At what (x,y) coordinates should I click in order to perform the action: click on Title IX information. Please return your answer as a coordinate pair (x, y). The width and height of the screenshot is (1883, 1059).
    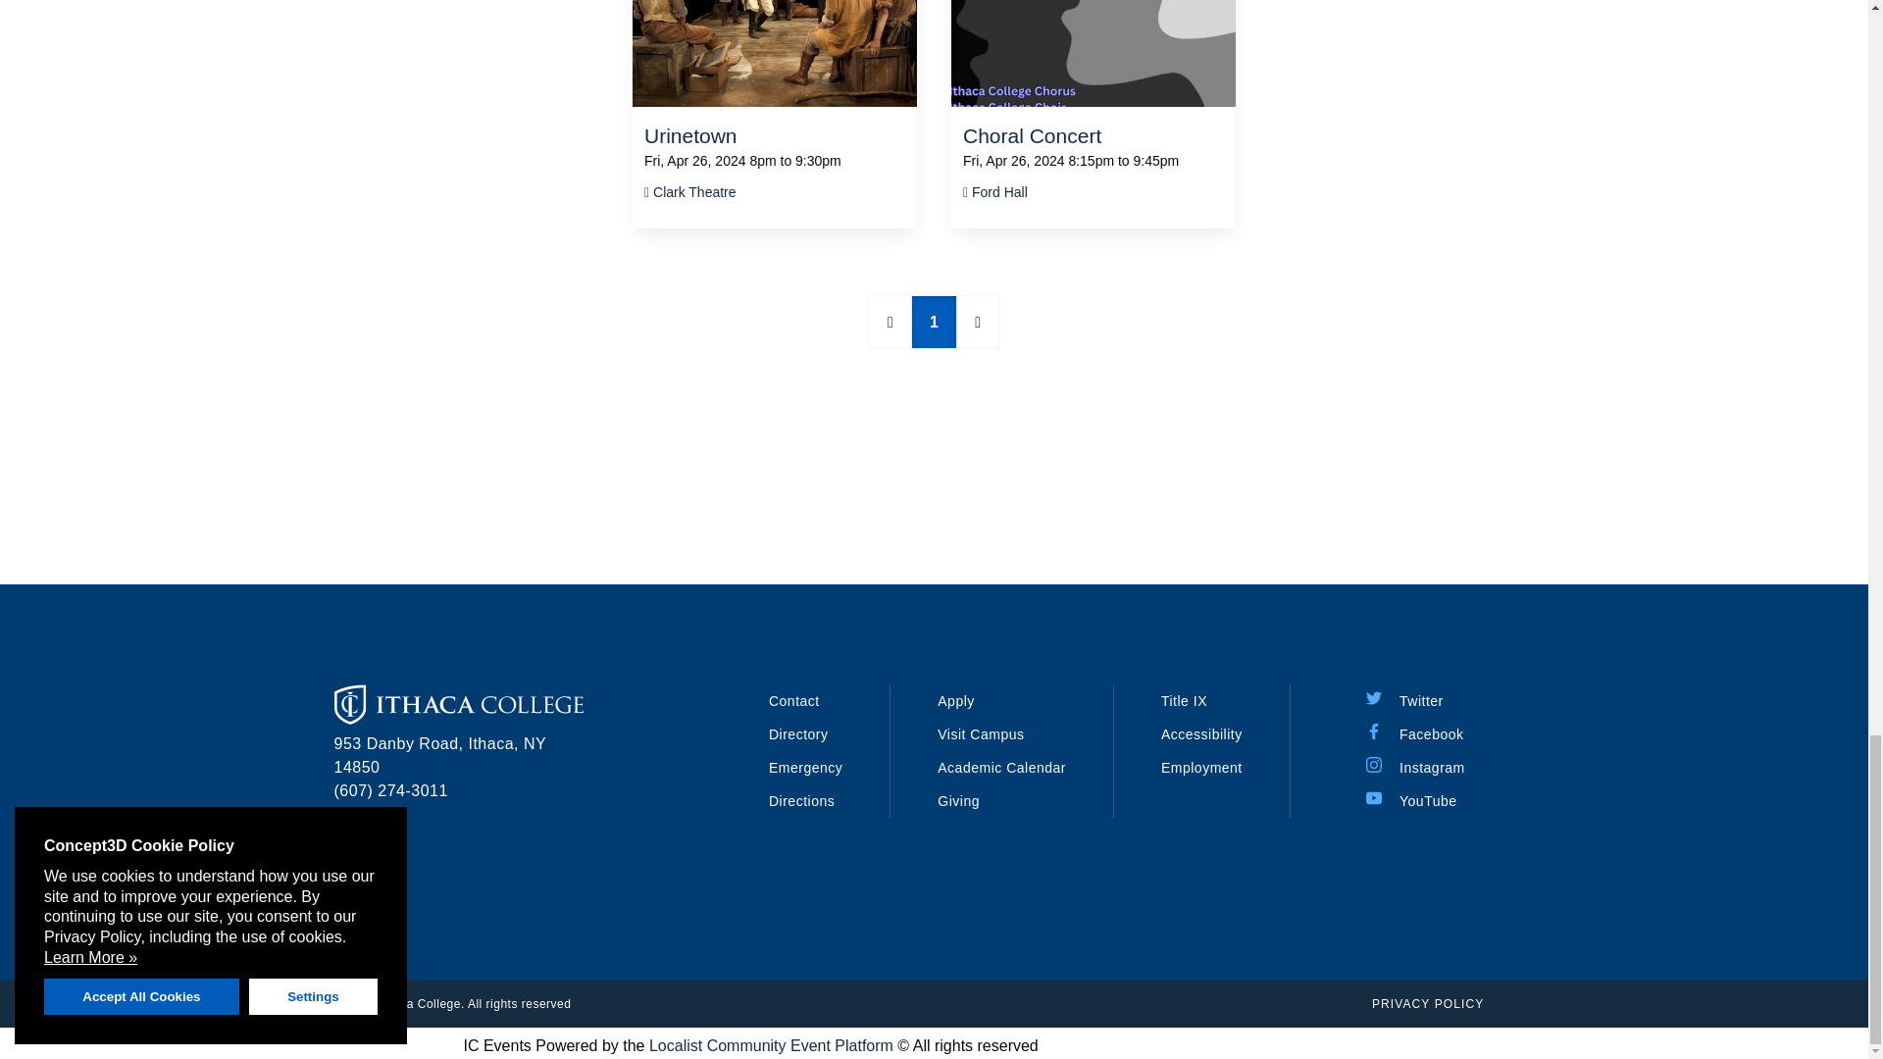
    Looking at the image, I should click on (1184, 700).